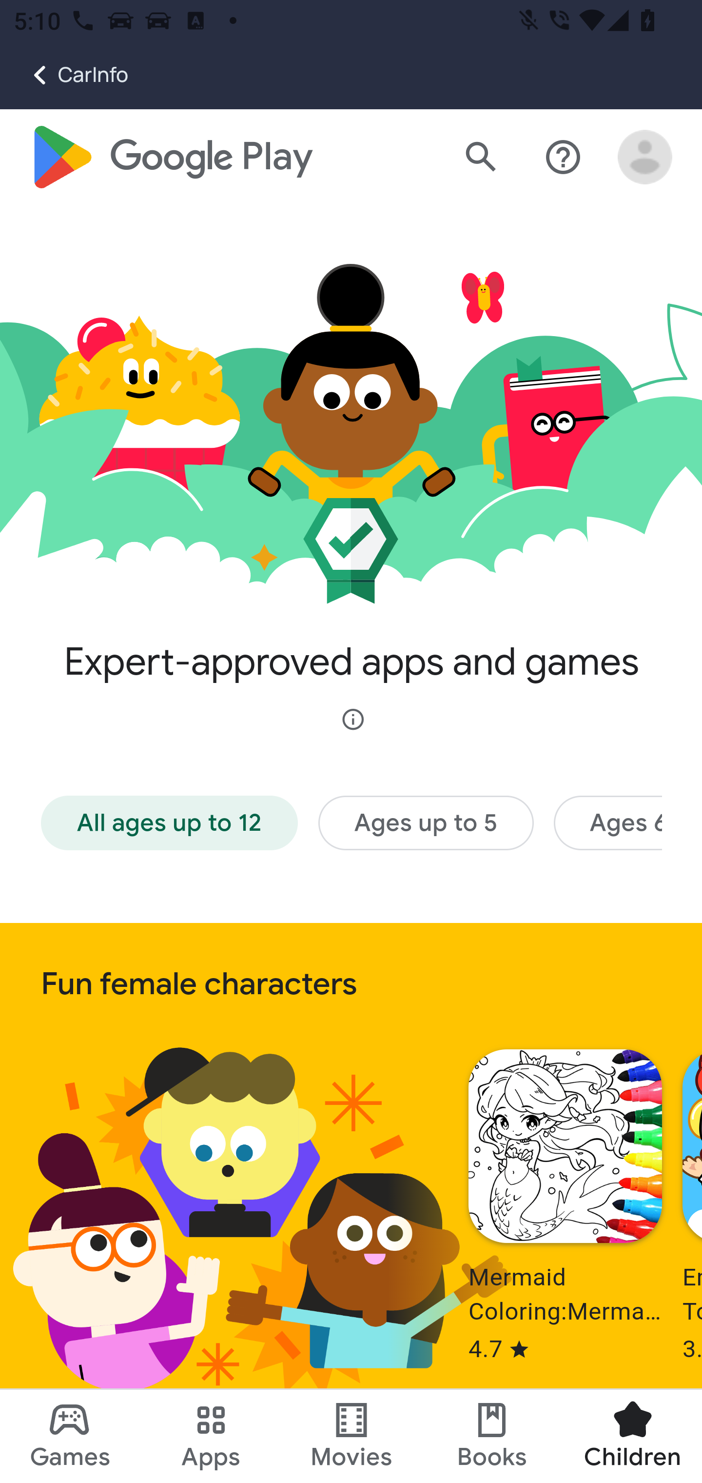 This screenshot has height=1483, width=702. What do you see at coordinates (492, 1436) in the screenshot?
I see `Books` at bounding box center [492, 1436].